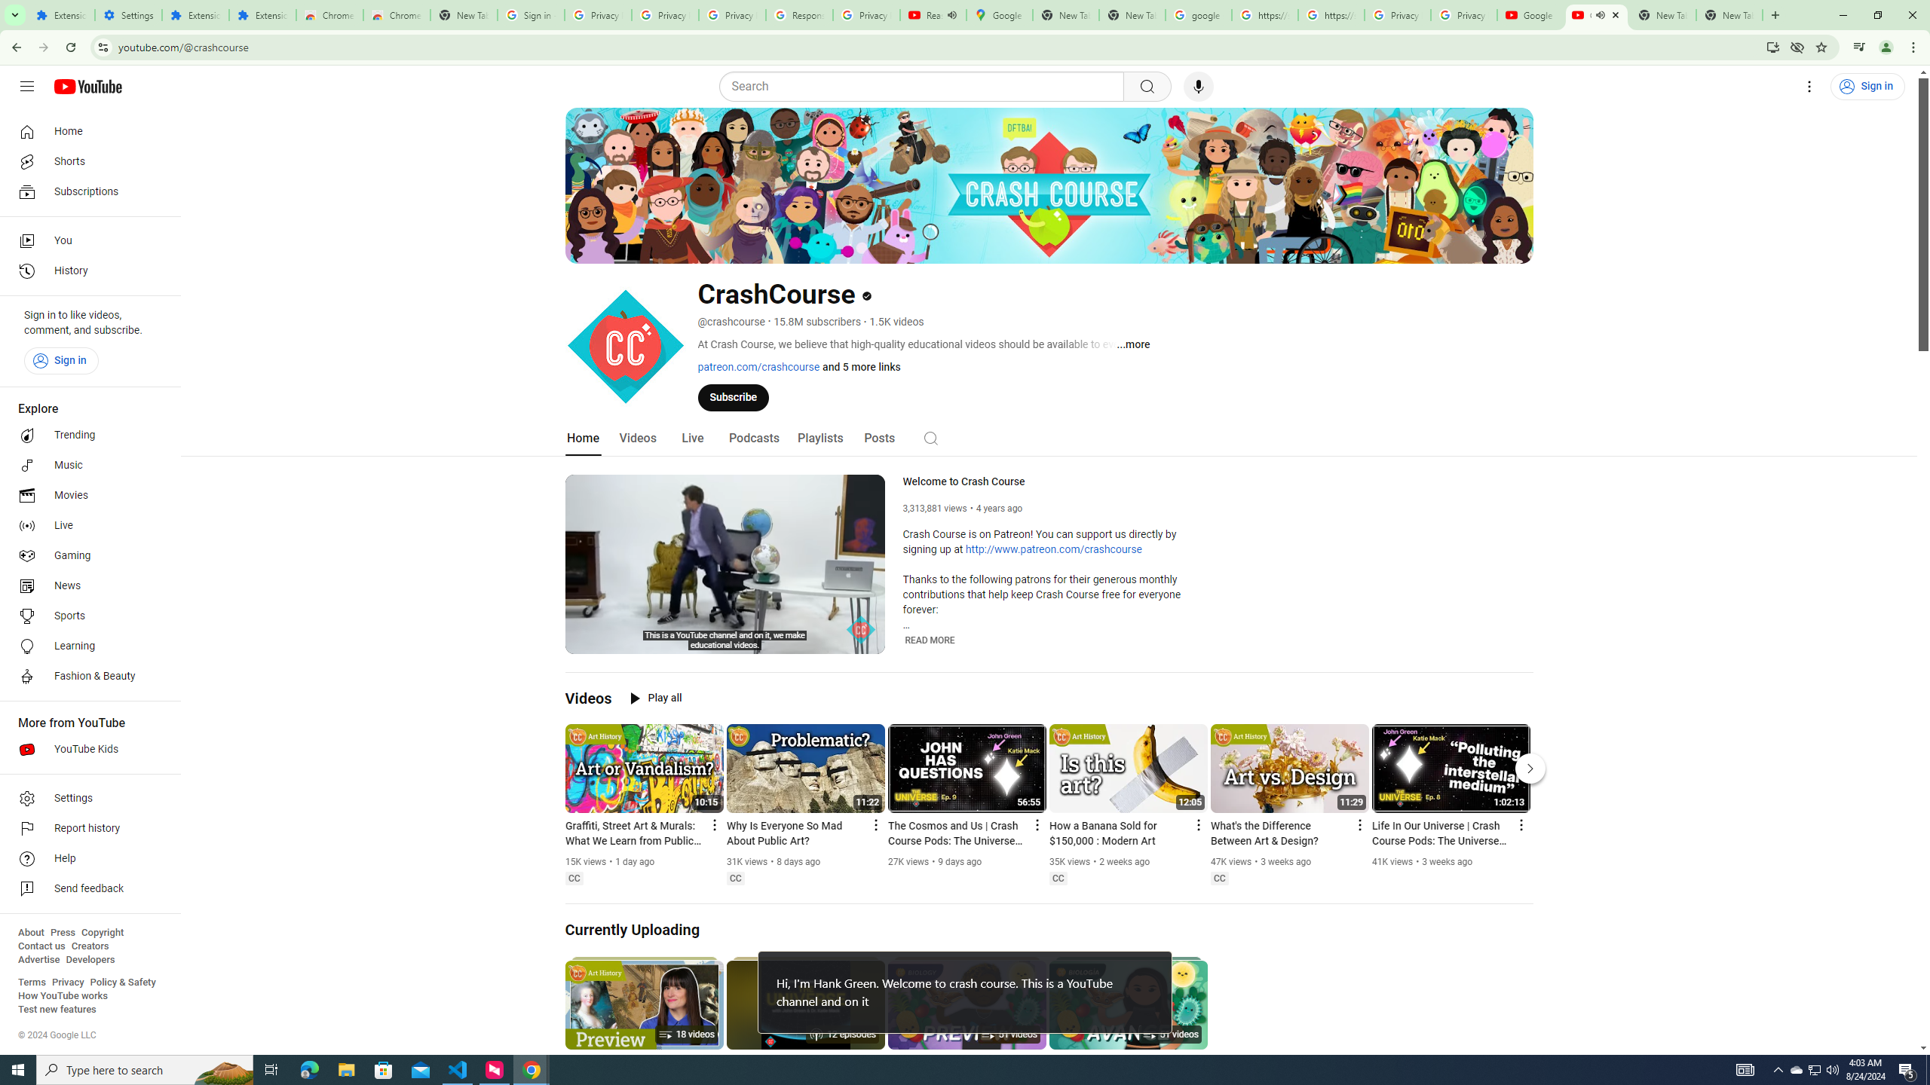  I want to click on Closed captions, so click(1220, 879).